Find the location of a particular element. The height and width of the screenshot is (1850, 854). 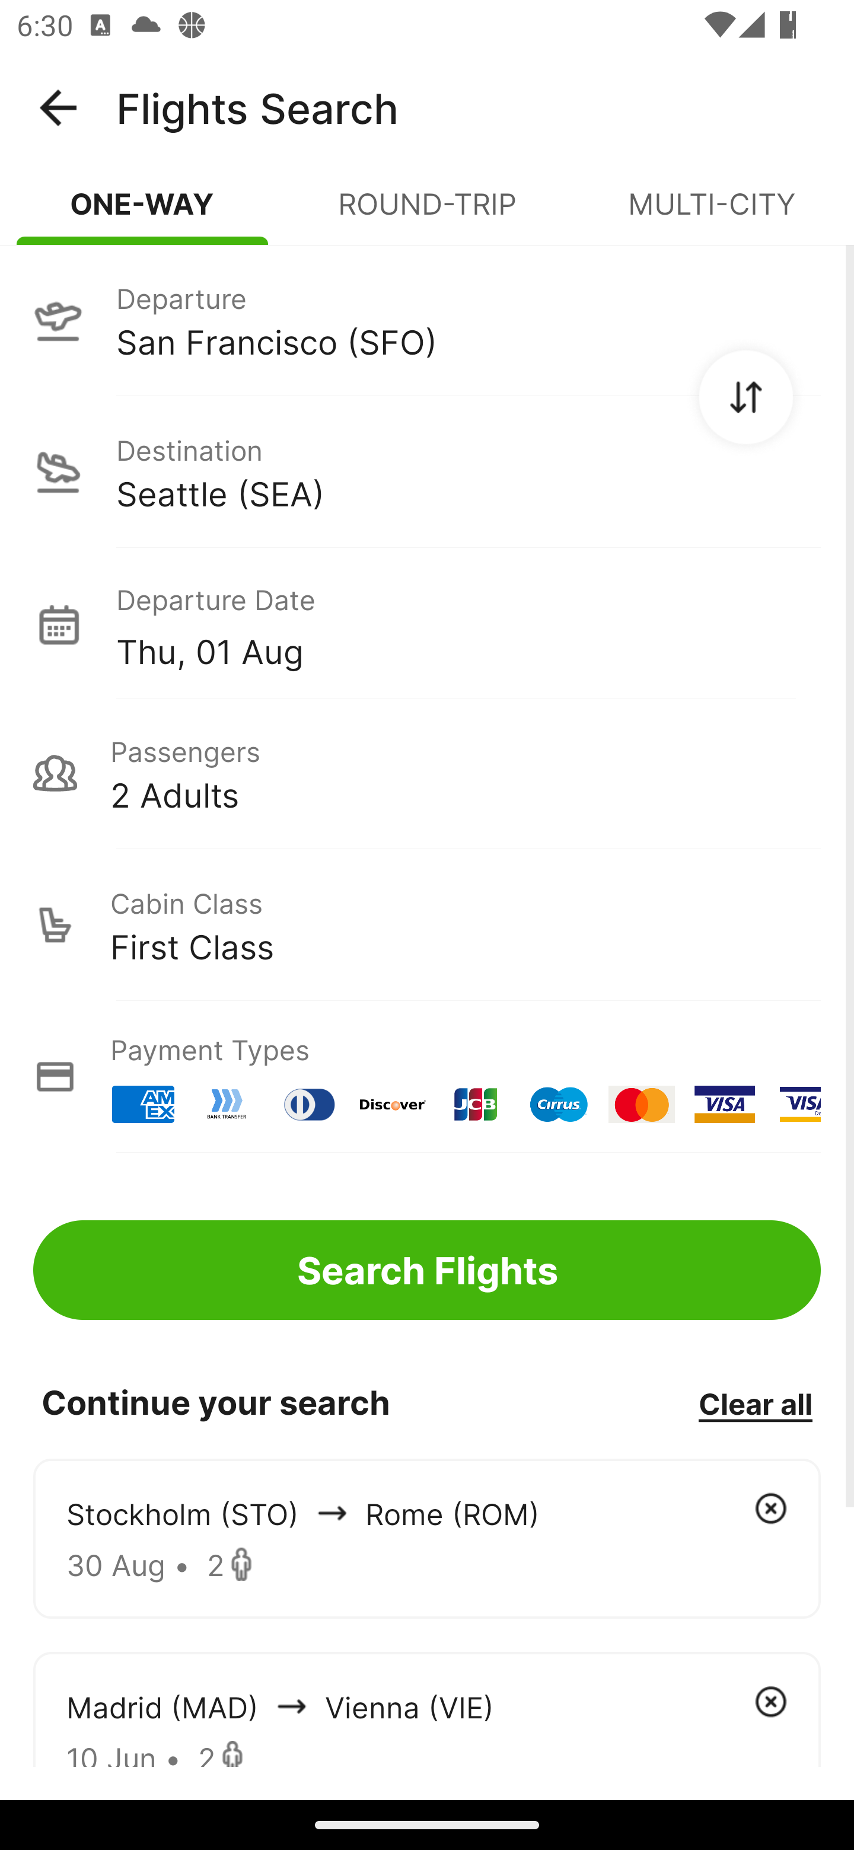

Cabin Class First Class is located at coordinates (427, 925).